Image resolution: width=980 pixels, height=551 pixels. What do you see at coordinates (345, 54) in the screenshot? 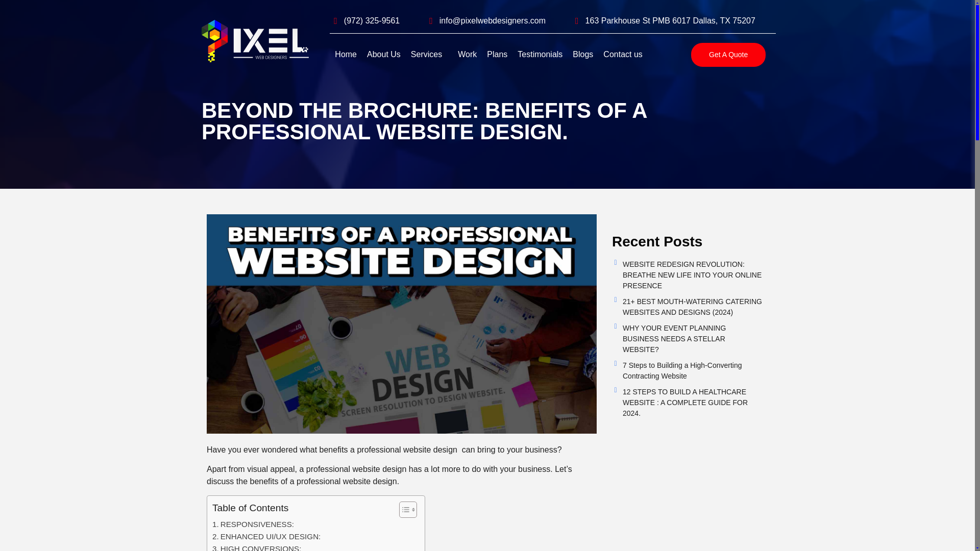
I see `Home` at bounding box center [345, 54].